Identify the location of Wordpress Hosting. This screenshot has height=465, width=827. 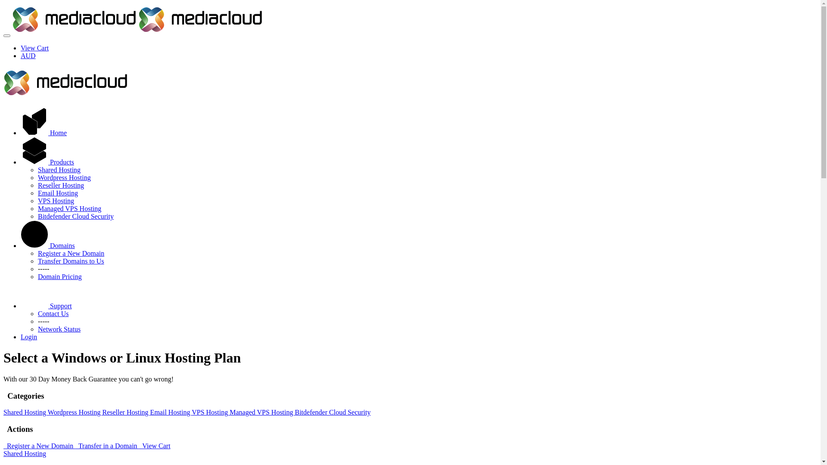
(65, 177).